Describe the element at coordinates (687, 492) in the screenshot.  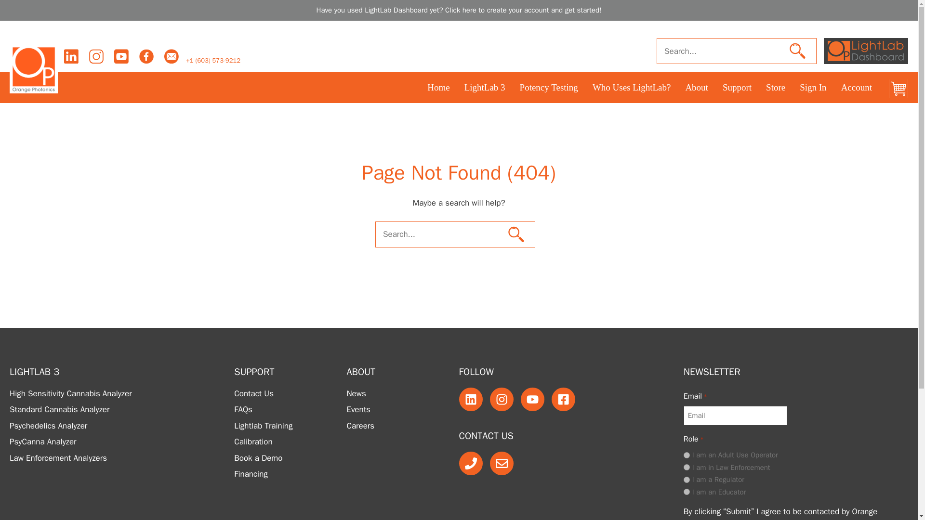
I see `Educator` at that location.